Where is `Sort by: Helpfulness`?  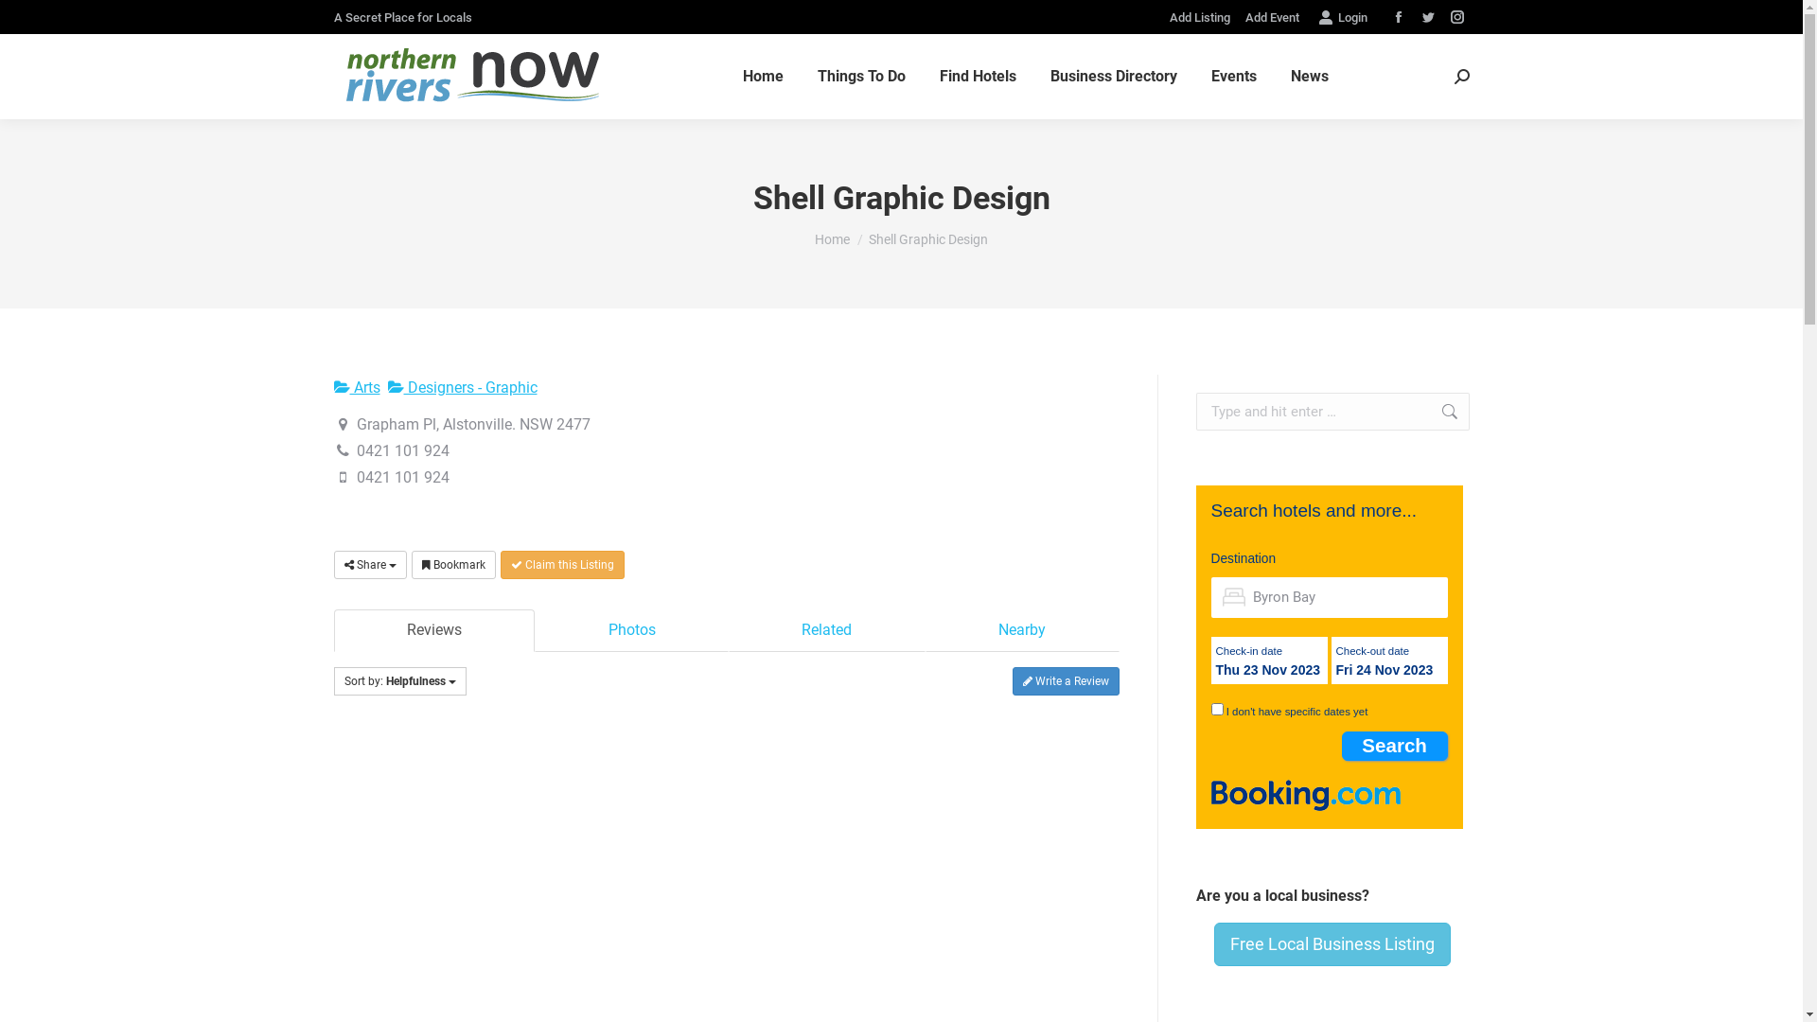
Sort by: Helpfulness is located at coordinates (399, 681).